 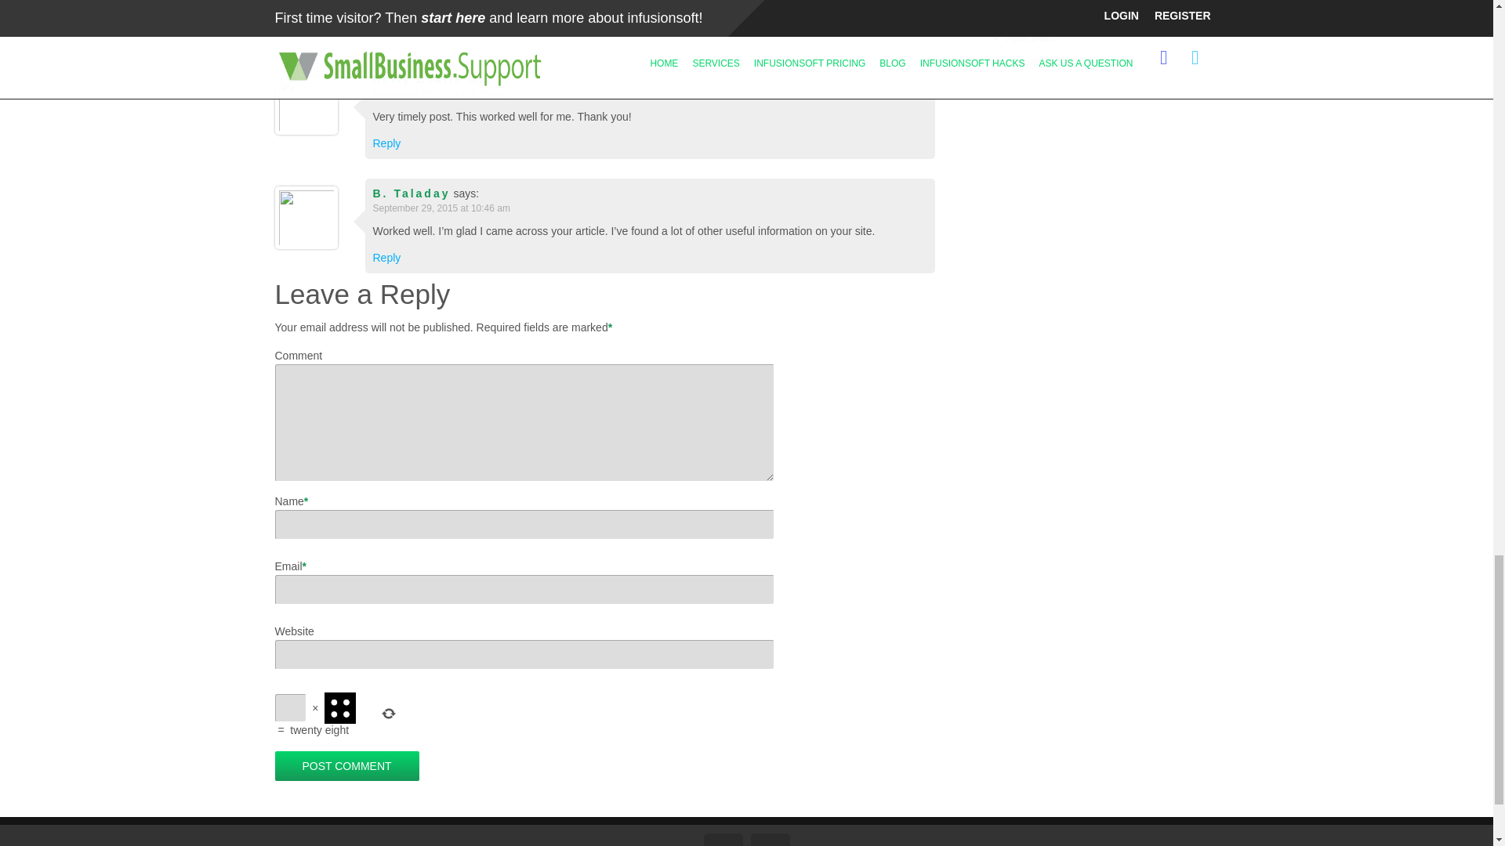 What do you see at coordinates (441, 211) in the screenshot?
I see `September 29, 2015 at 10:46 am` at bounding box center [441, 211].